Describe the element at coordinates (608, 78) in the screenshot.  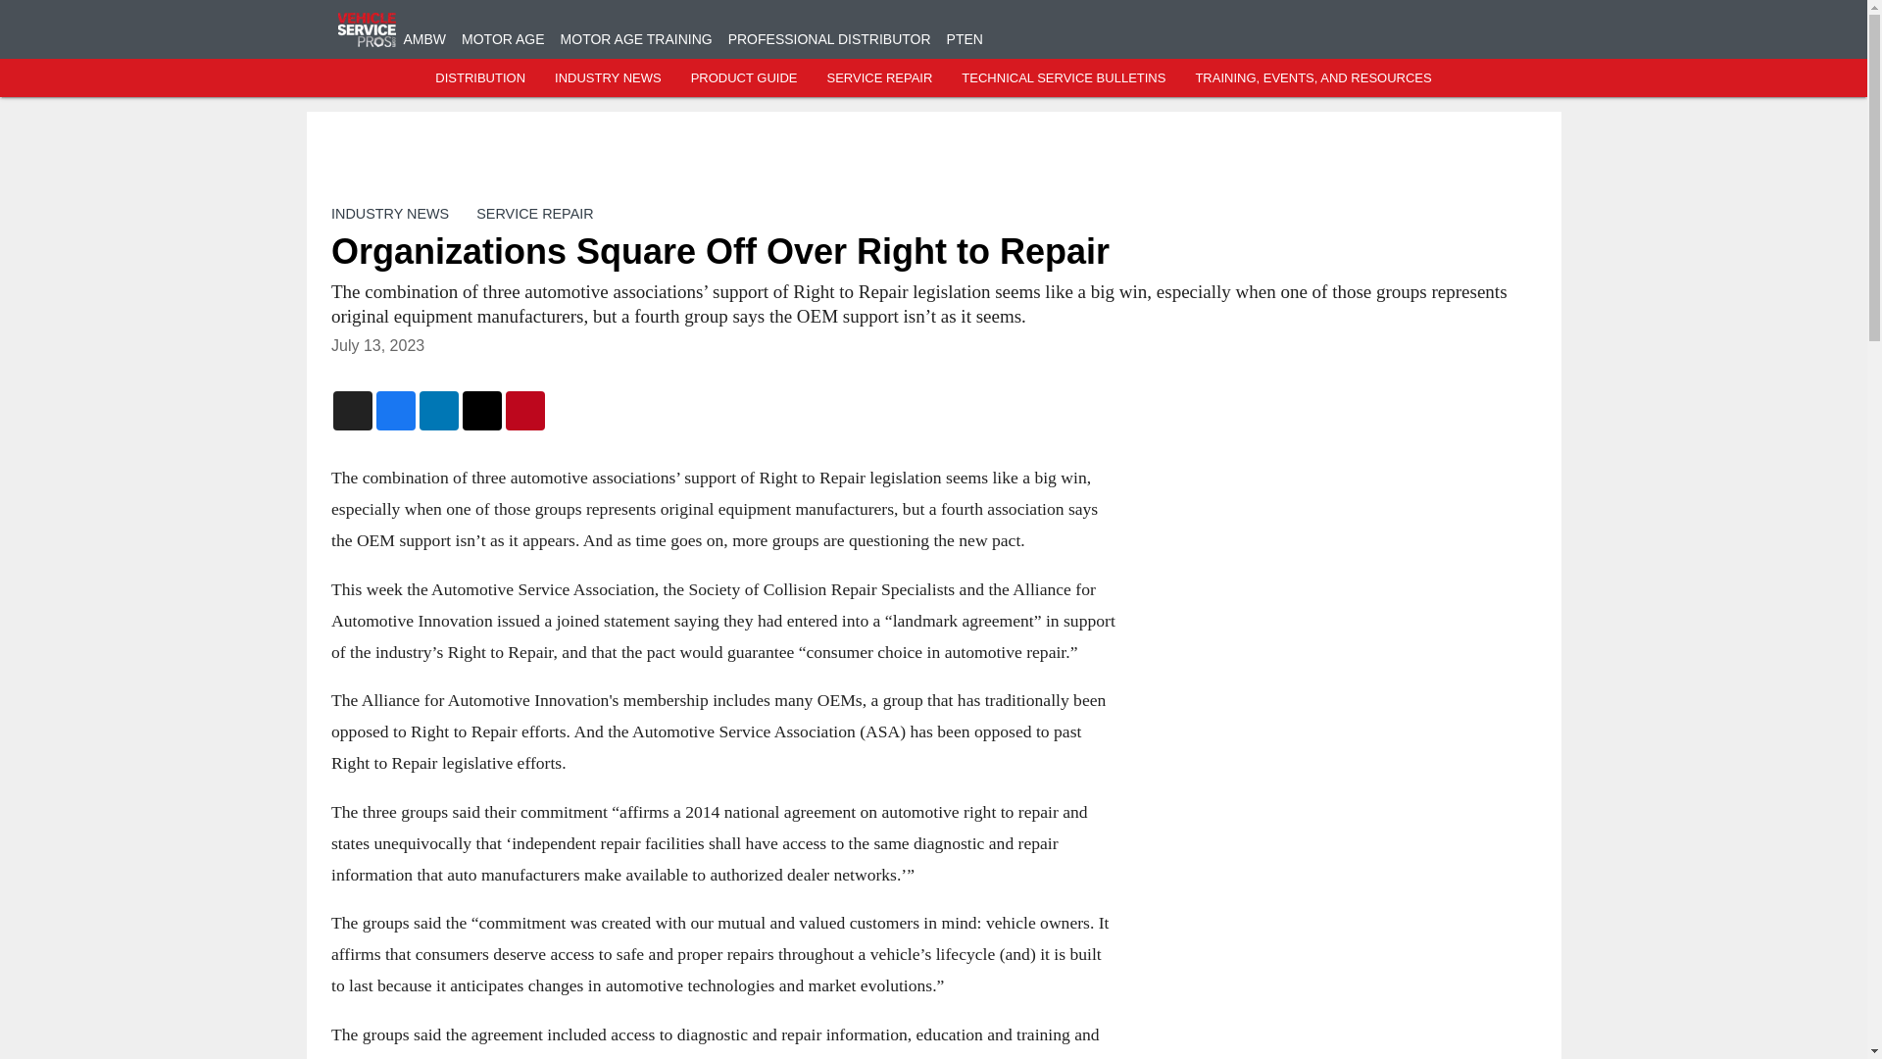
I see `INDUSTRY NEWS` at that location.